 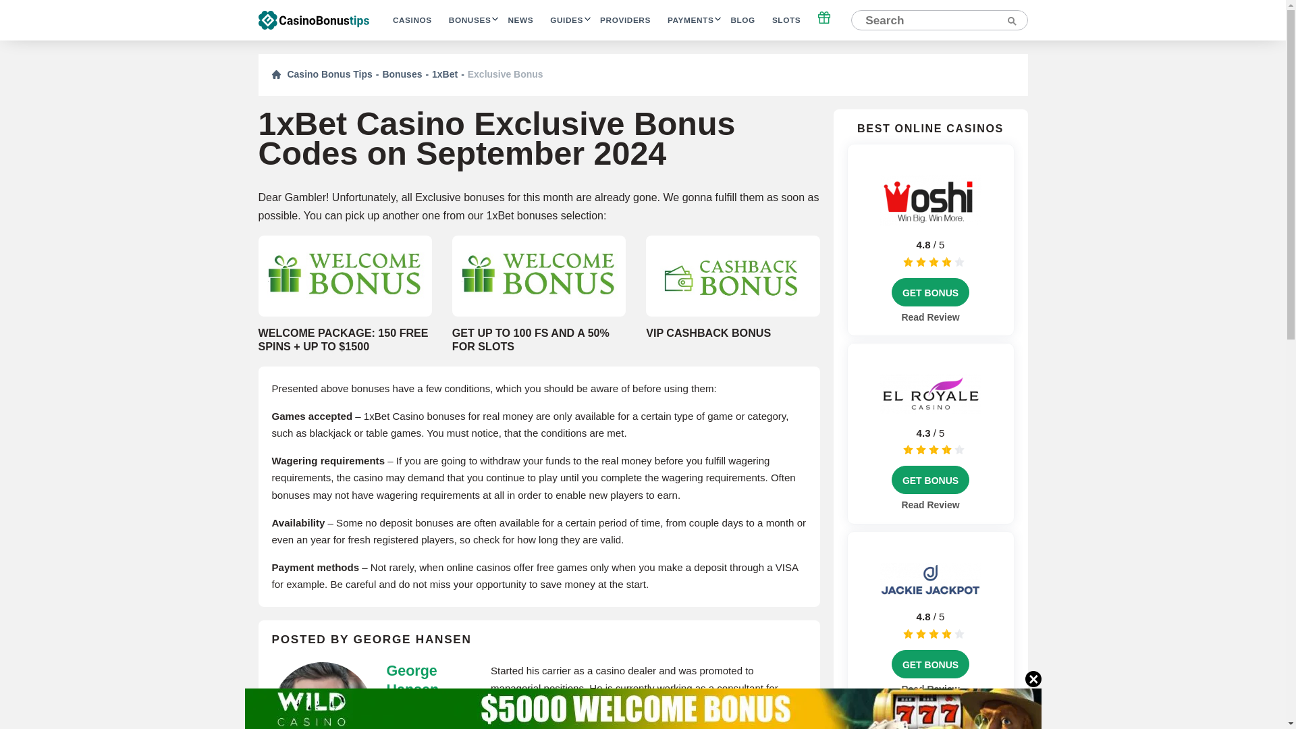 I want to click on SLOTS, so click(x=786, y=20).